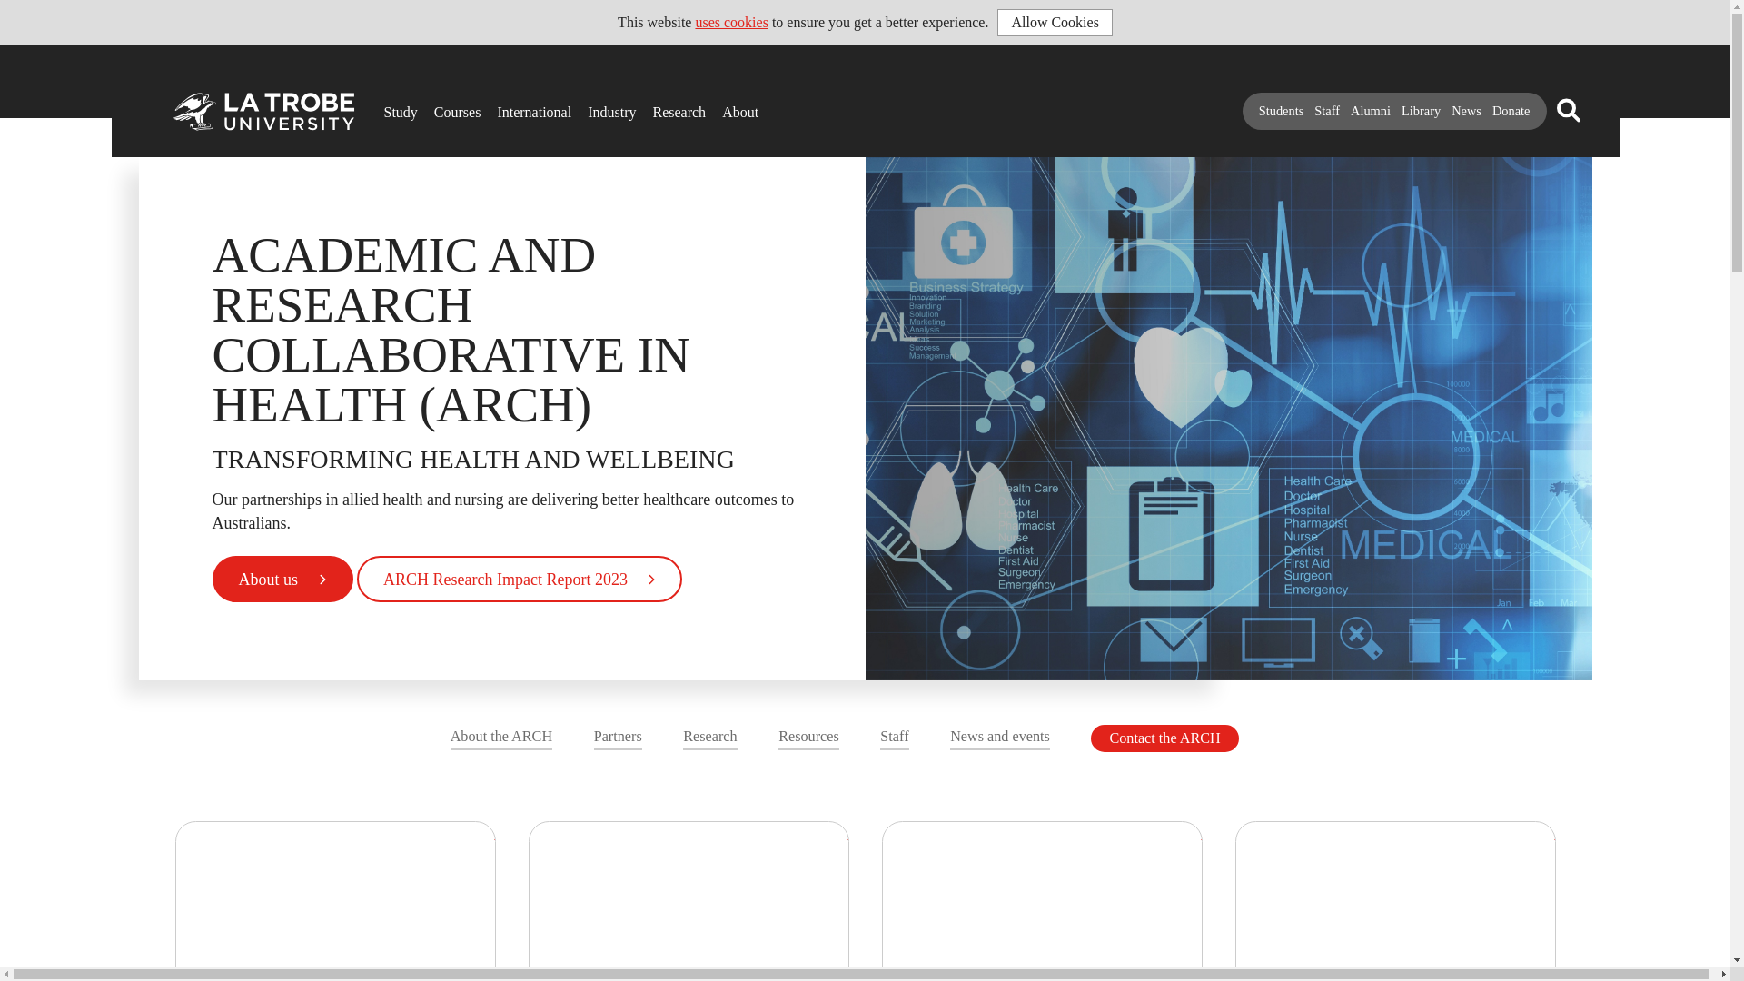 The image size is (1744, 981). What do you see at coordinates (503, 105) in the screenshot?
I see `International students` at bounding box center [503, 105].